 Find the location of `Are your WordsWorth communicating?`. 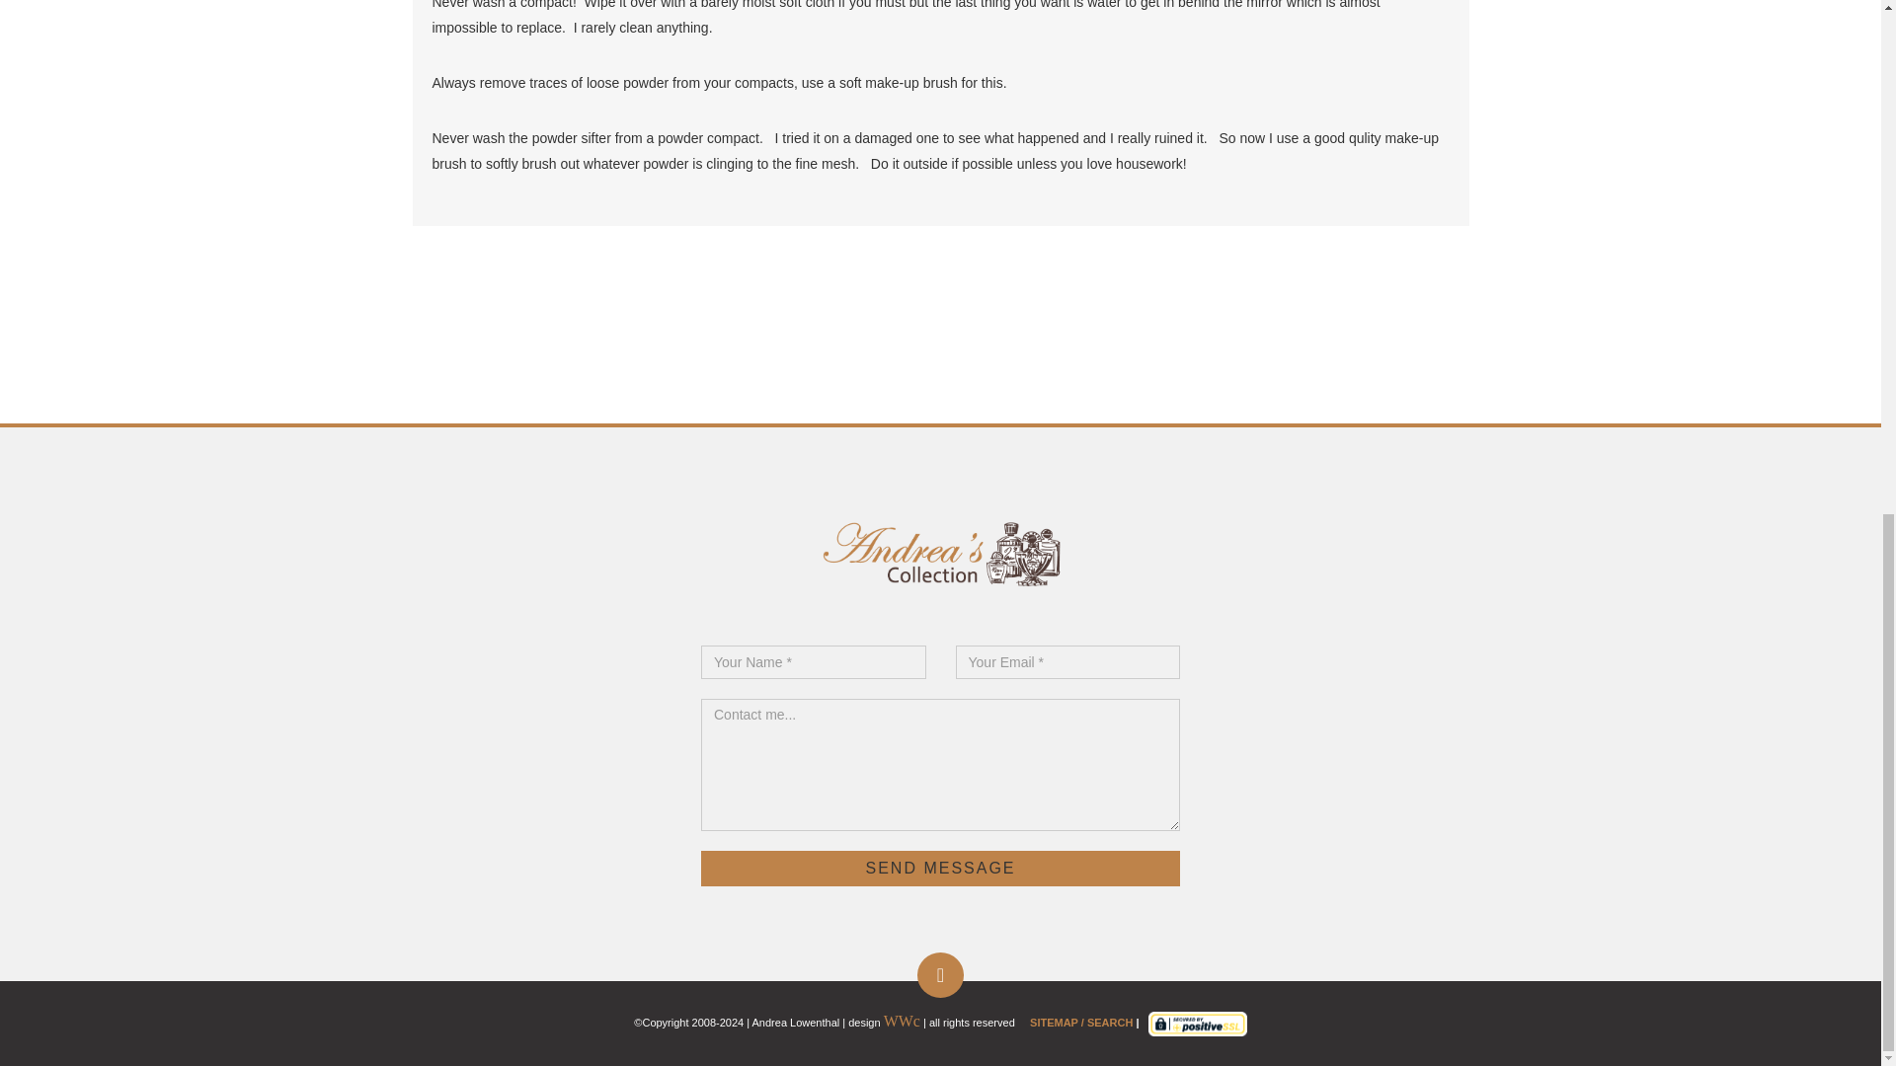

Are your WordsWorth communicating? is located at coordinates (901, 1023).